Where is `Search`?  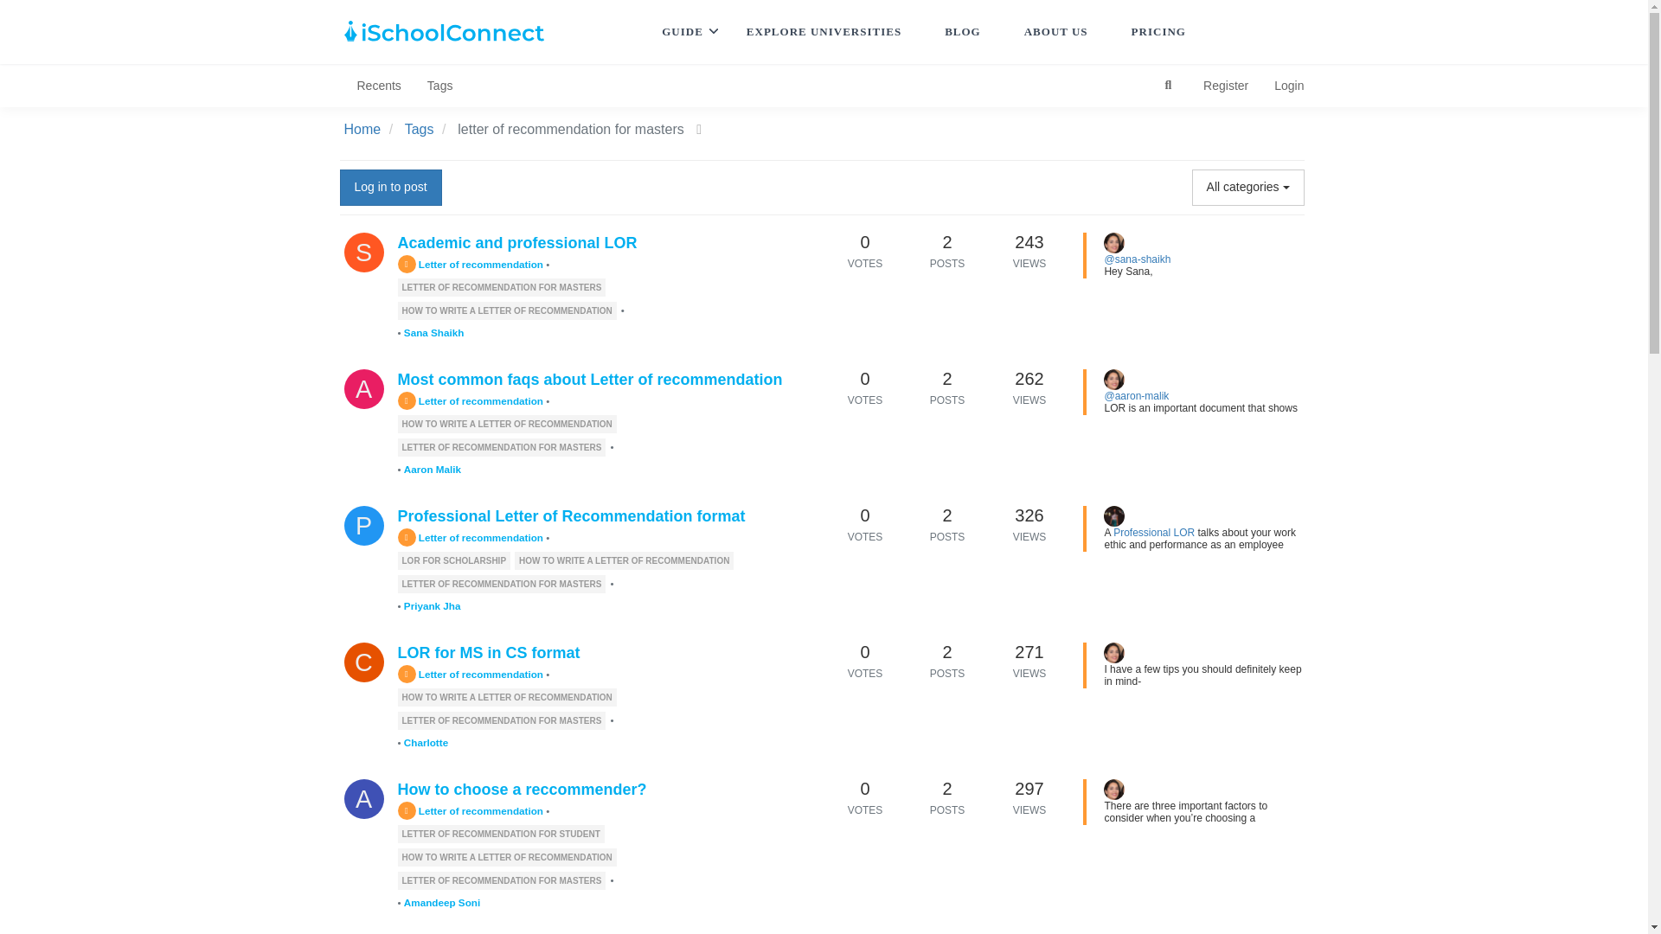 Search is located at coordinates (1168, 85).